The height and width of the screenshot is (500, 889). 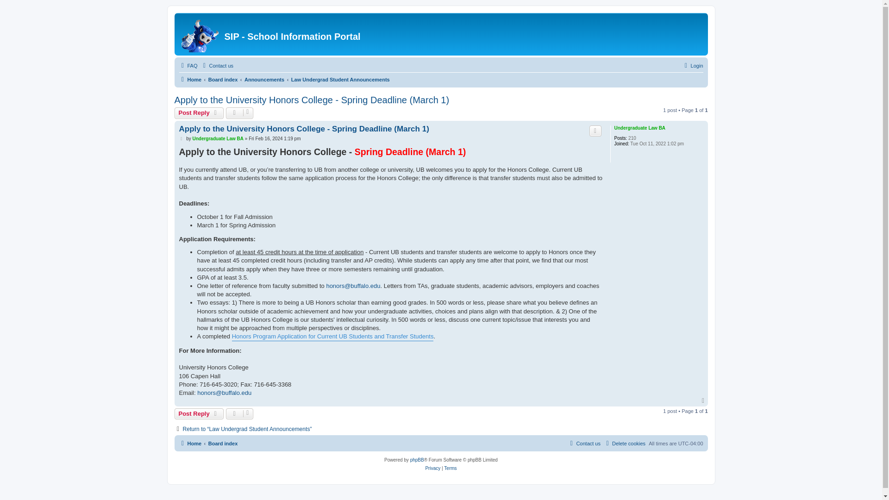 What do you see at coordinates (188, 66) in the screenshot?
I see `FAQ` at bounding box center [188, 66].